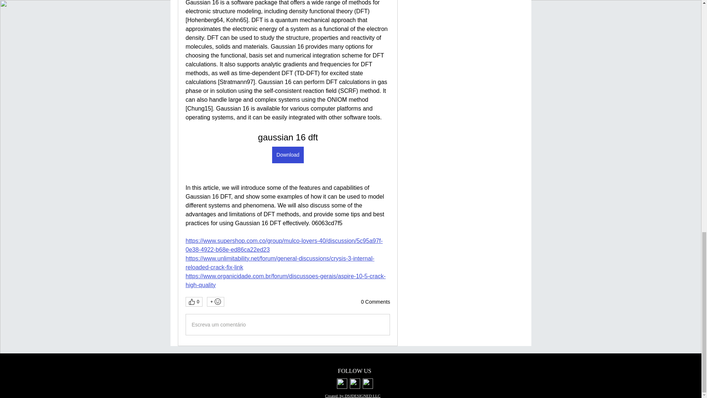 This screenshot has height=398, width=707. What do you see at coordinates (287, 155) in the screenshot?
I see `Download` at bounding box center [287, 155].